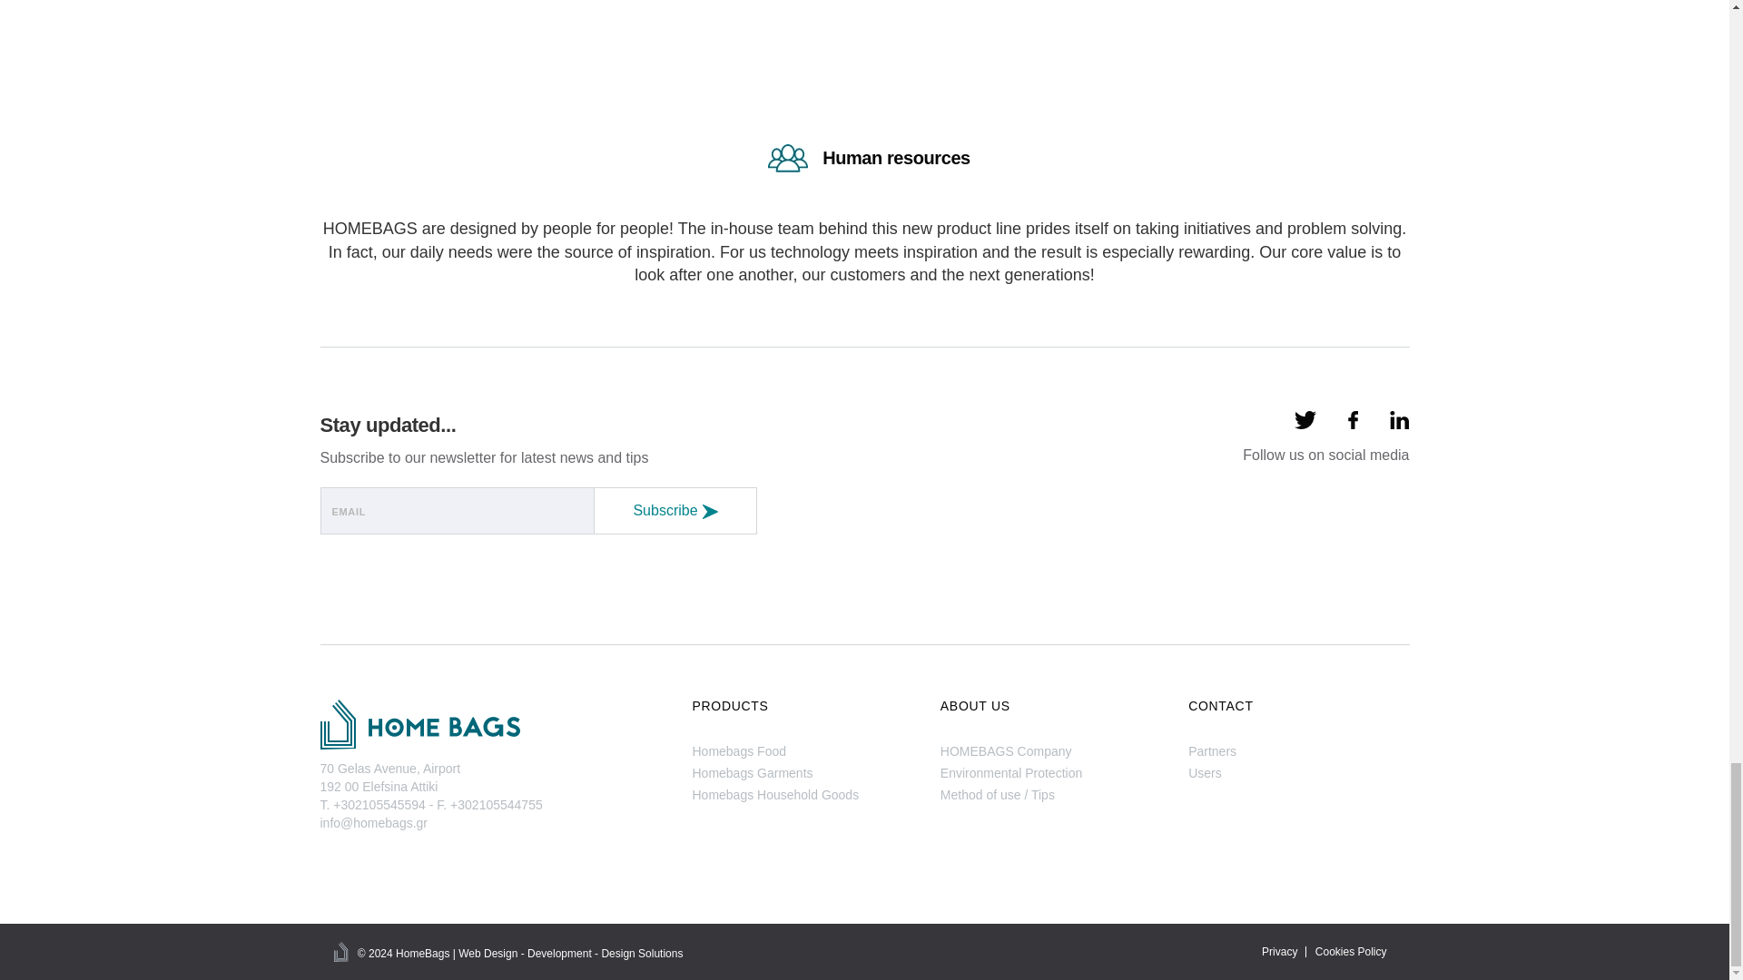 The image size is (1743, 980). Describe the element at coordinates (1205, 772) in the screenshot. I see `Users` at that location.